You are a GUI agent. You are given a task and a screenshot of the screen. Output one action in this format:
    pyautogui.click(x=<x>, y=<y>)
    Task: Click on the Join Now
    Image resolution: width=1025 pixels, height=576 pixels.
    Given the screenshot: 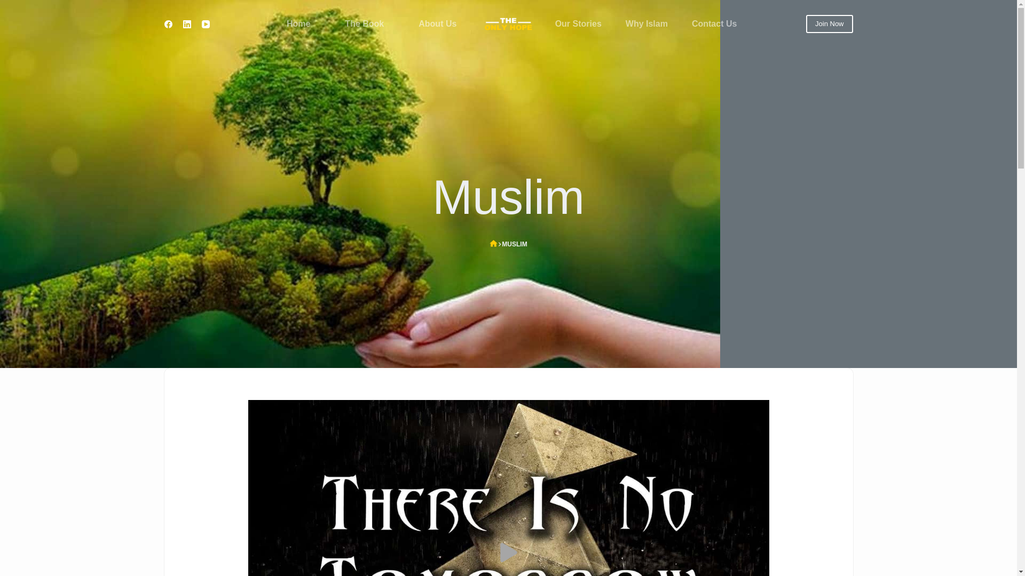 What is the action you would take?
    pyautogui.click(x=829, y=23)
    